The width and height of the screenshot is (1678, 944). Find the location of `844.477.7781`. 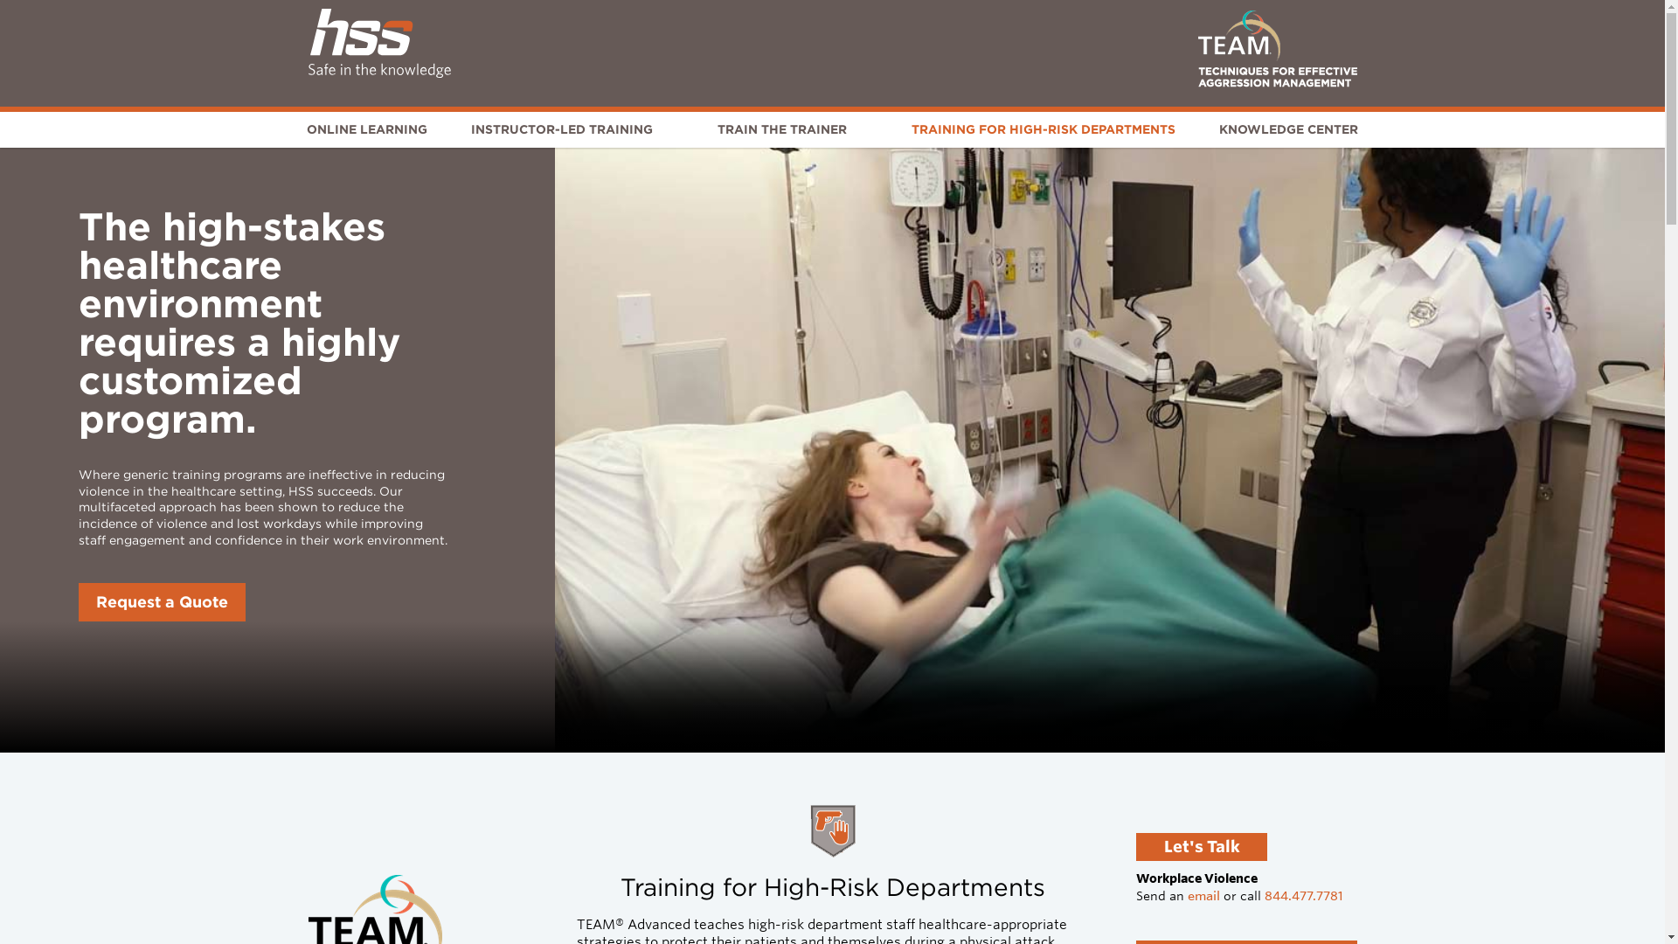

844.477.7781 is located at coordinates (1304, 896).